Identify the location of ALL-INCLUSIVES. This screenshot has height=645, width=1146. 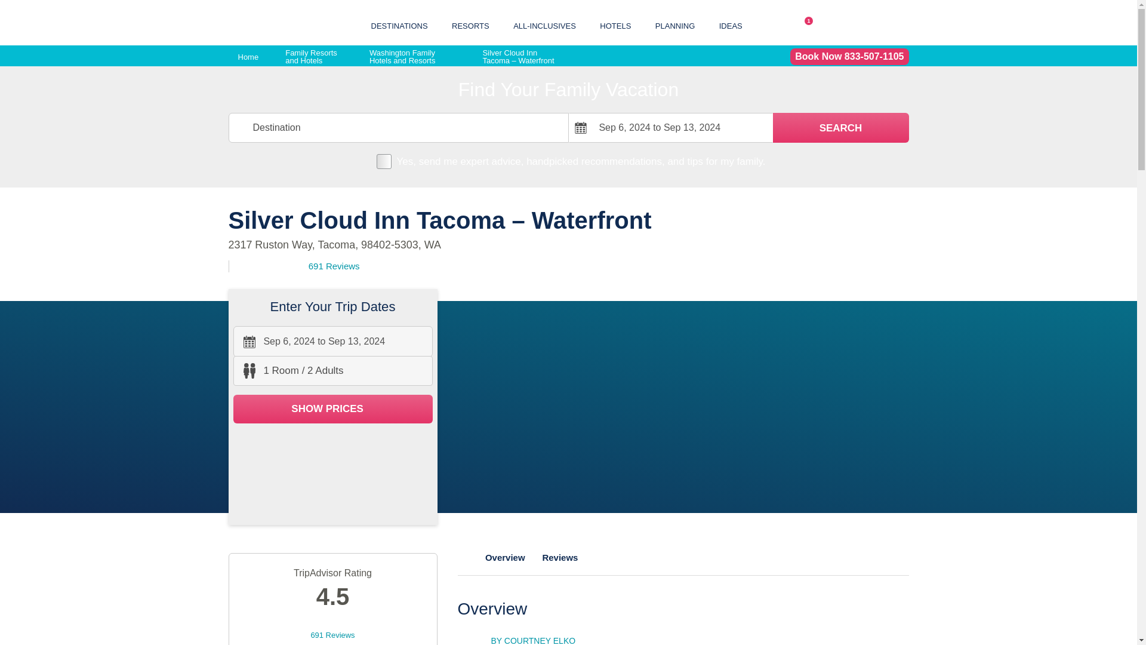
(470, 25).